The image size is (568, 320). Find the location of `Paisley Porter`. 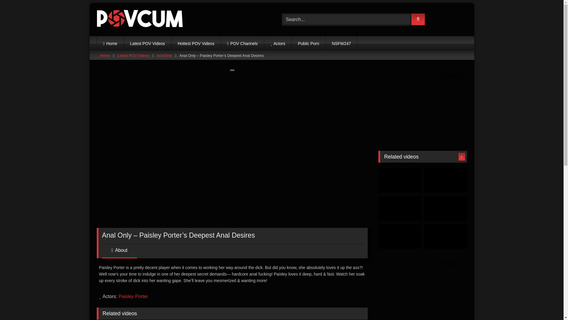

Paisley Porter is located at coordinates (133, 296).